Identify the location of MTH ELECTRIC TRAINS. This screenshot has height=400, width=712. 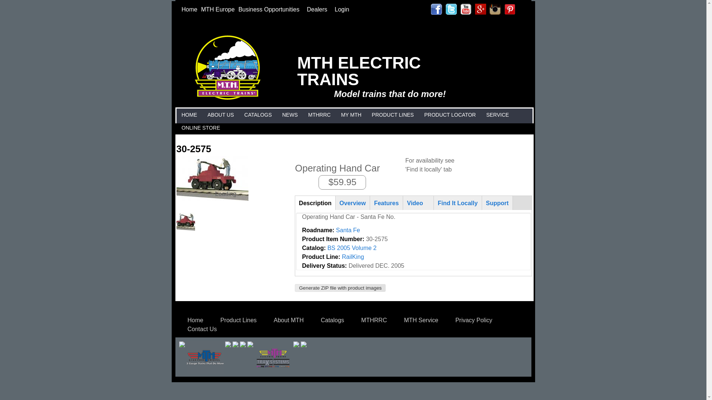
(231, 39).